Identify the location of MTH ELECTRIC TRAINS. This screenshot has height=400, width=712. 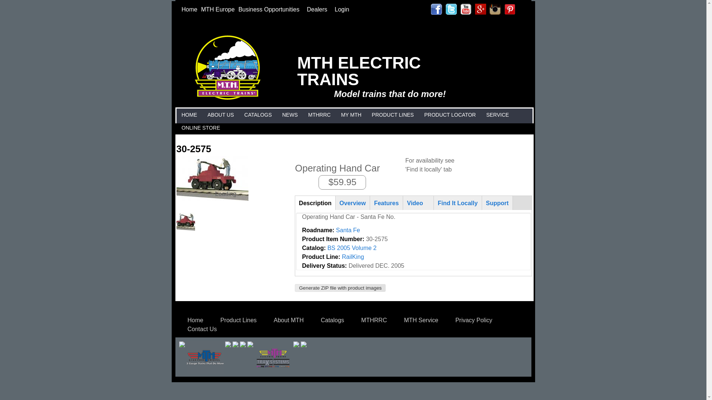
(231, 39).